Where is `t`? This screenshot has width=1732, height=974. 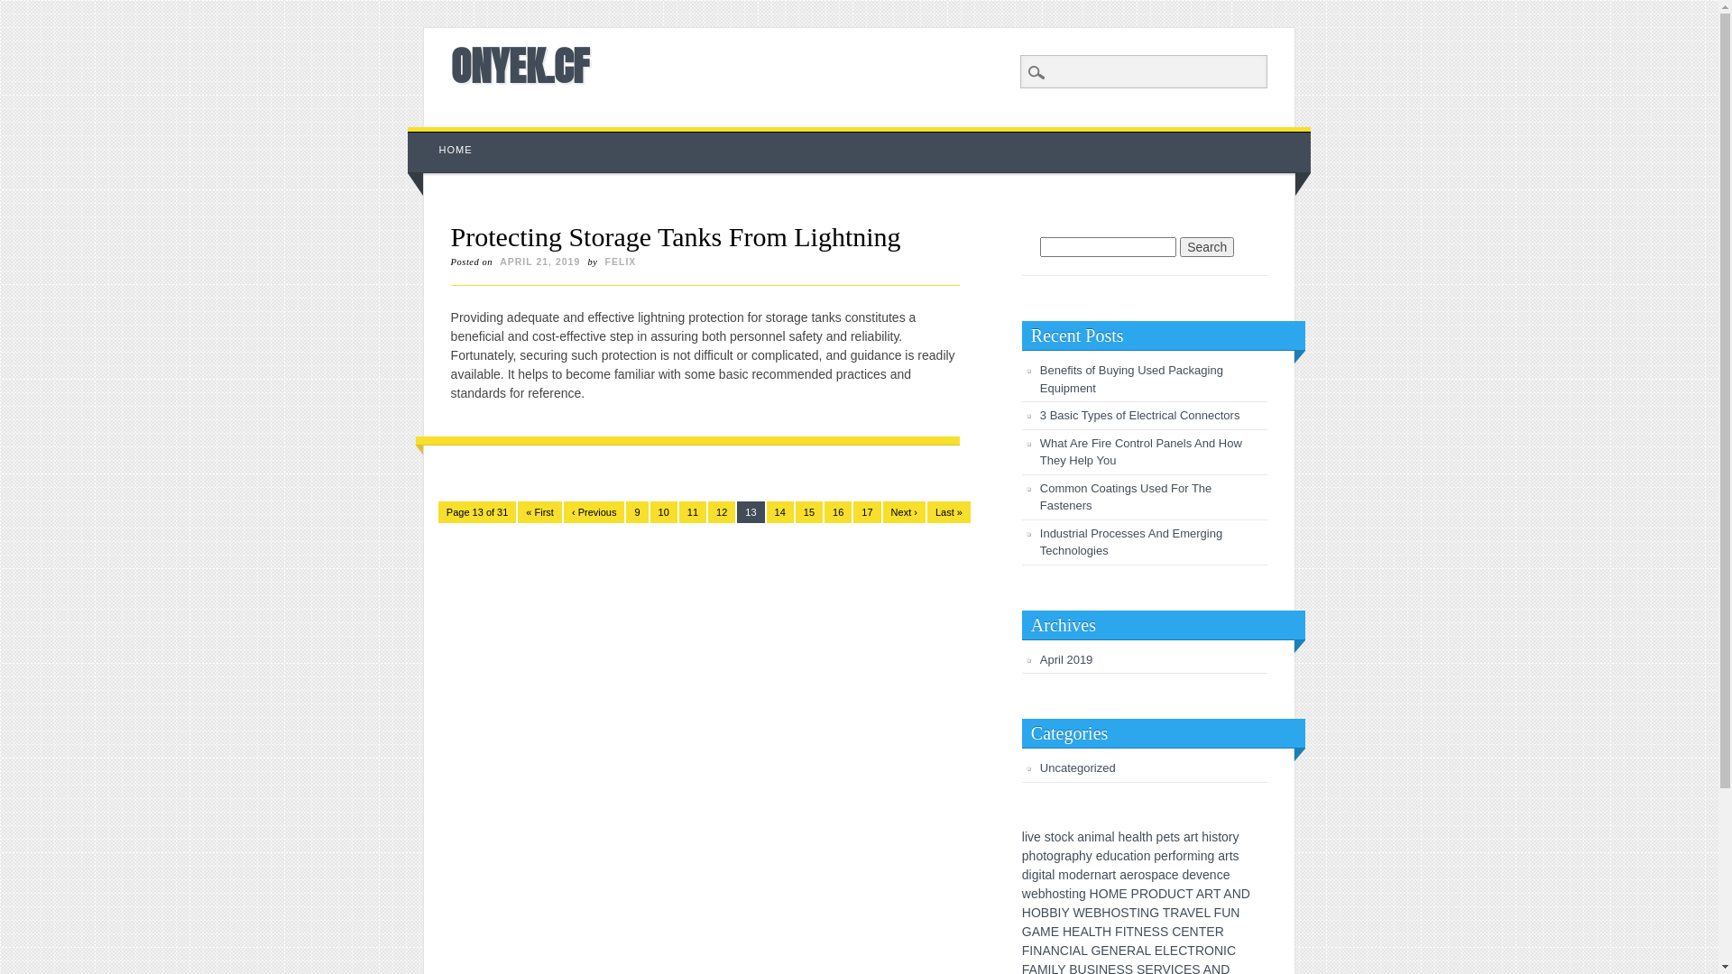
t is located at coordinates (1067, 894).